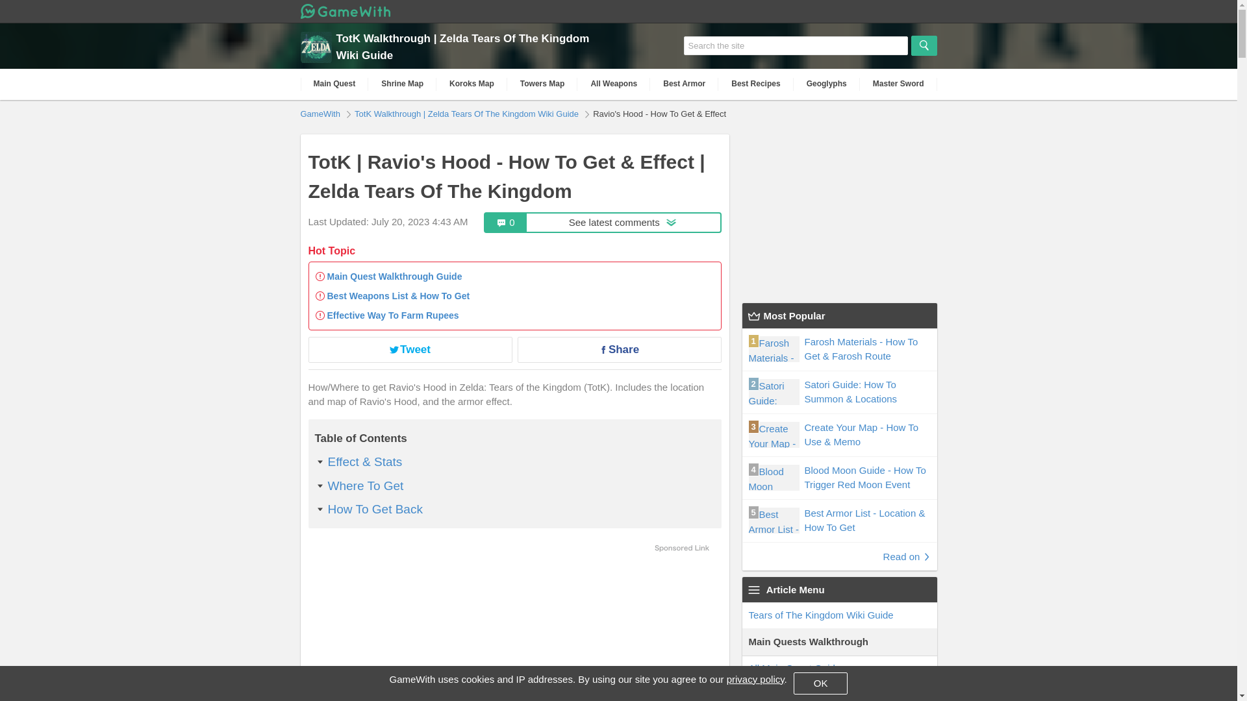 The image size is (1247, 701). What do you see at coordinates (409, 349) in the screenshot?
I see `Share` at bounding box center [409, 349].